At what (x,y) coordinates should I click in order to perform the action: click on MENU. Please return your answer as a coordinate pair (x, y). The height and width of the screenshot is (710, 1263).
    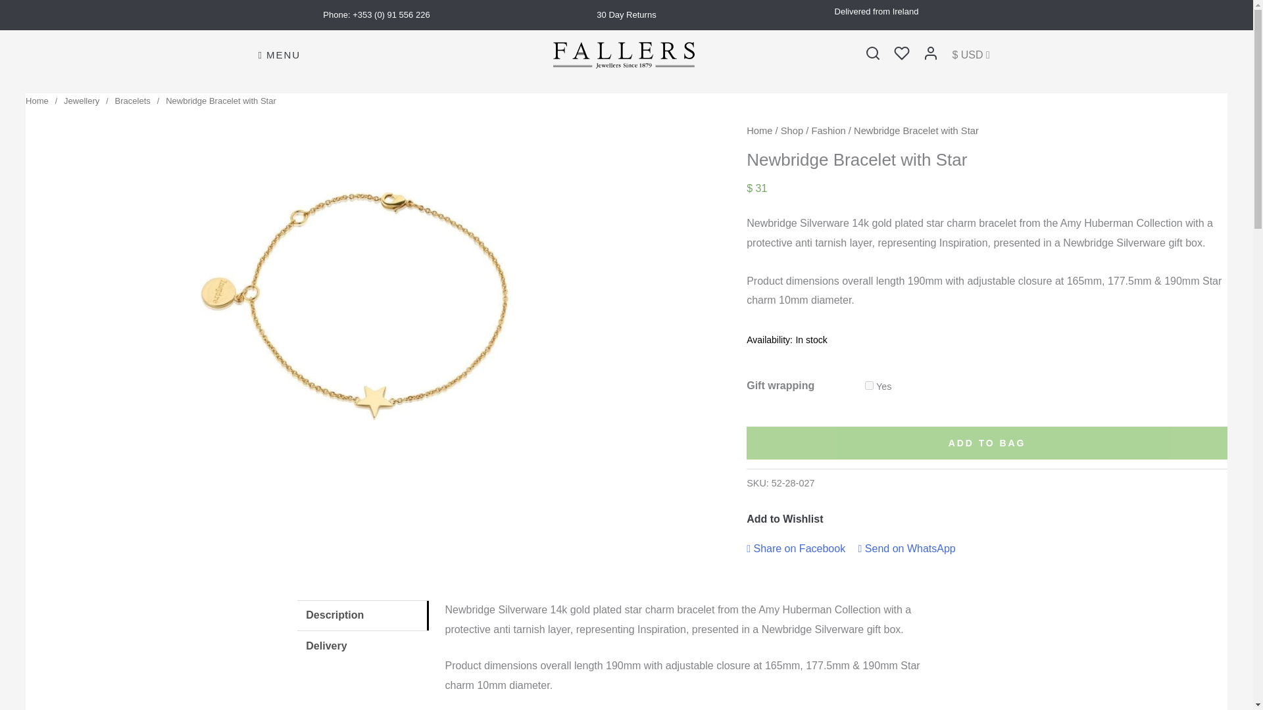
    Looking at the image, I should click on (279, 55).